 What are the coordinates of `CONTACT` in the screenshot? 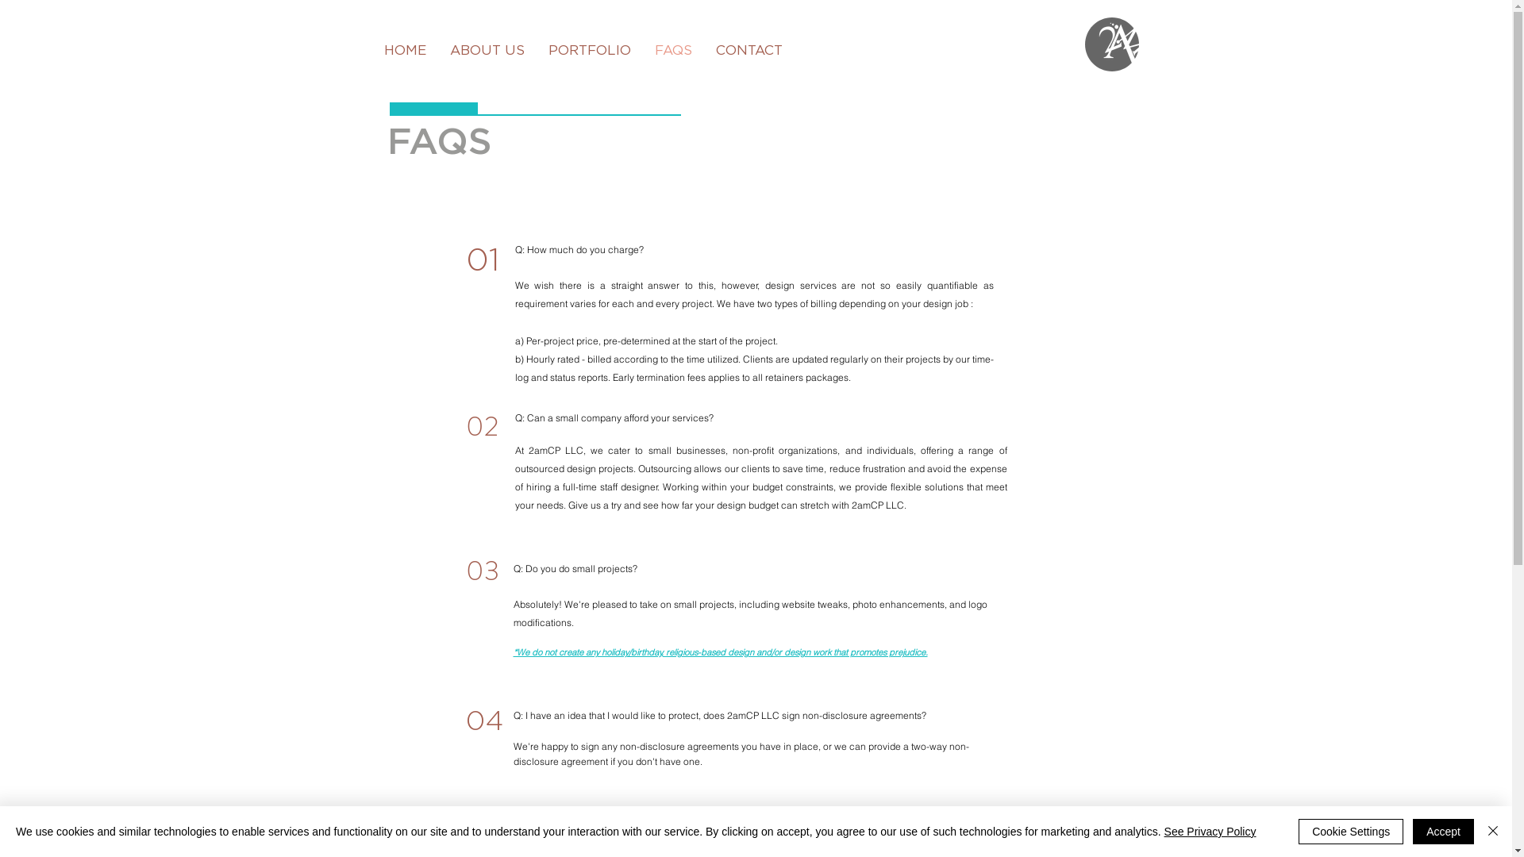 It's located at (749, 51).